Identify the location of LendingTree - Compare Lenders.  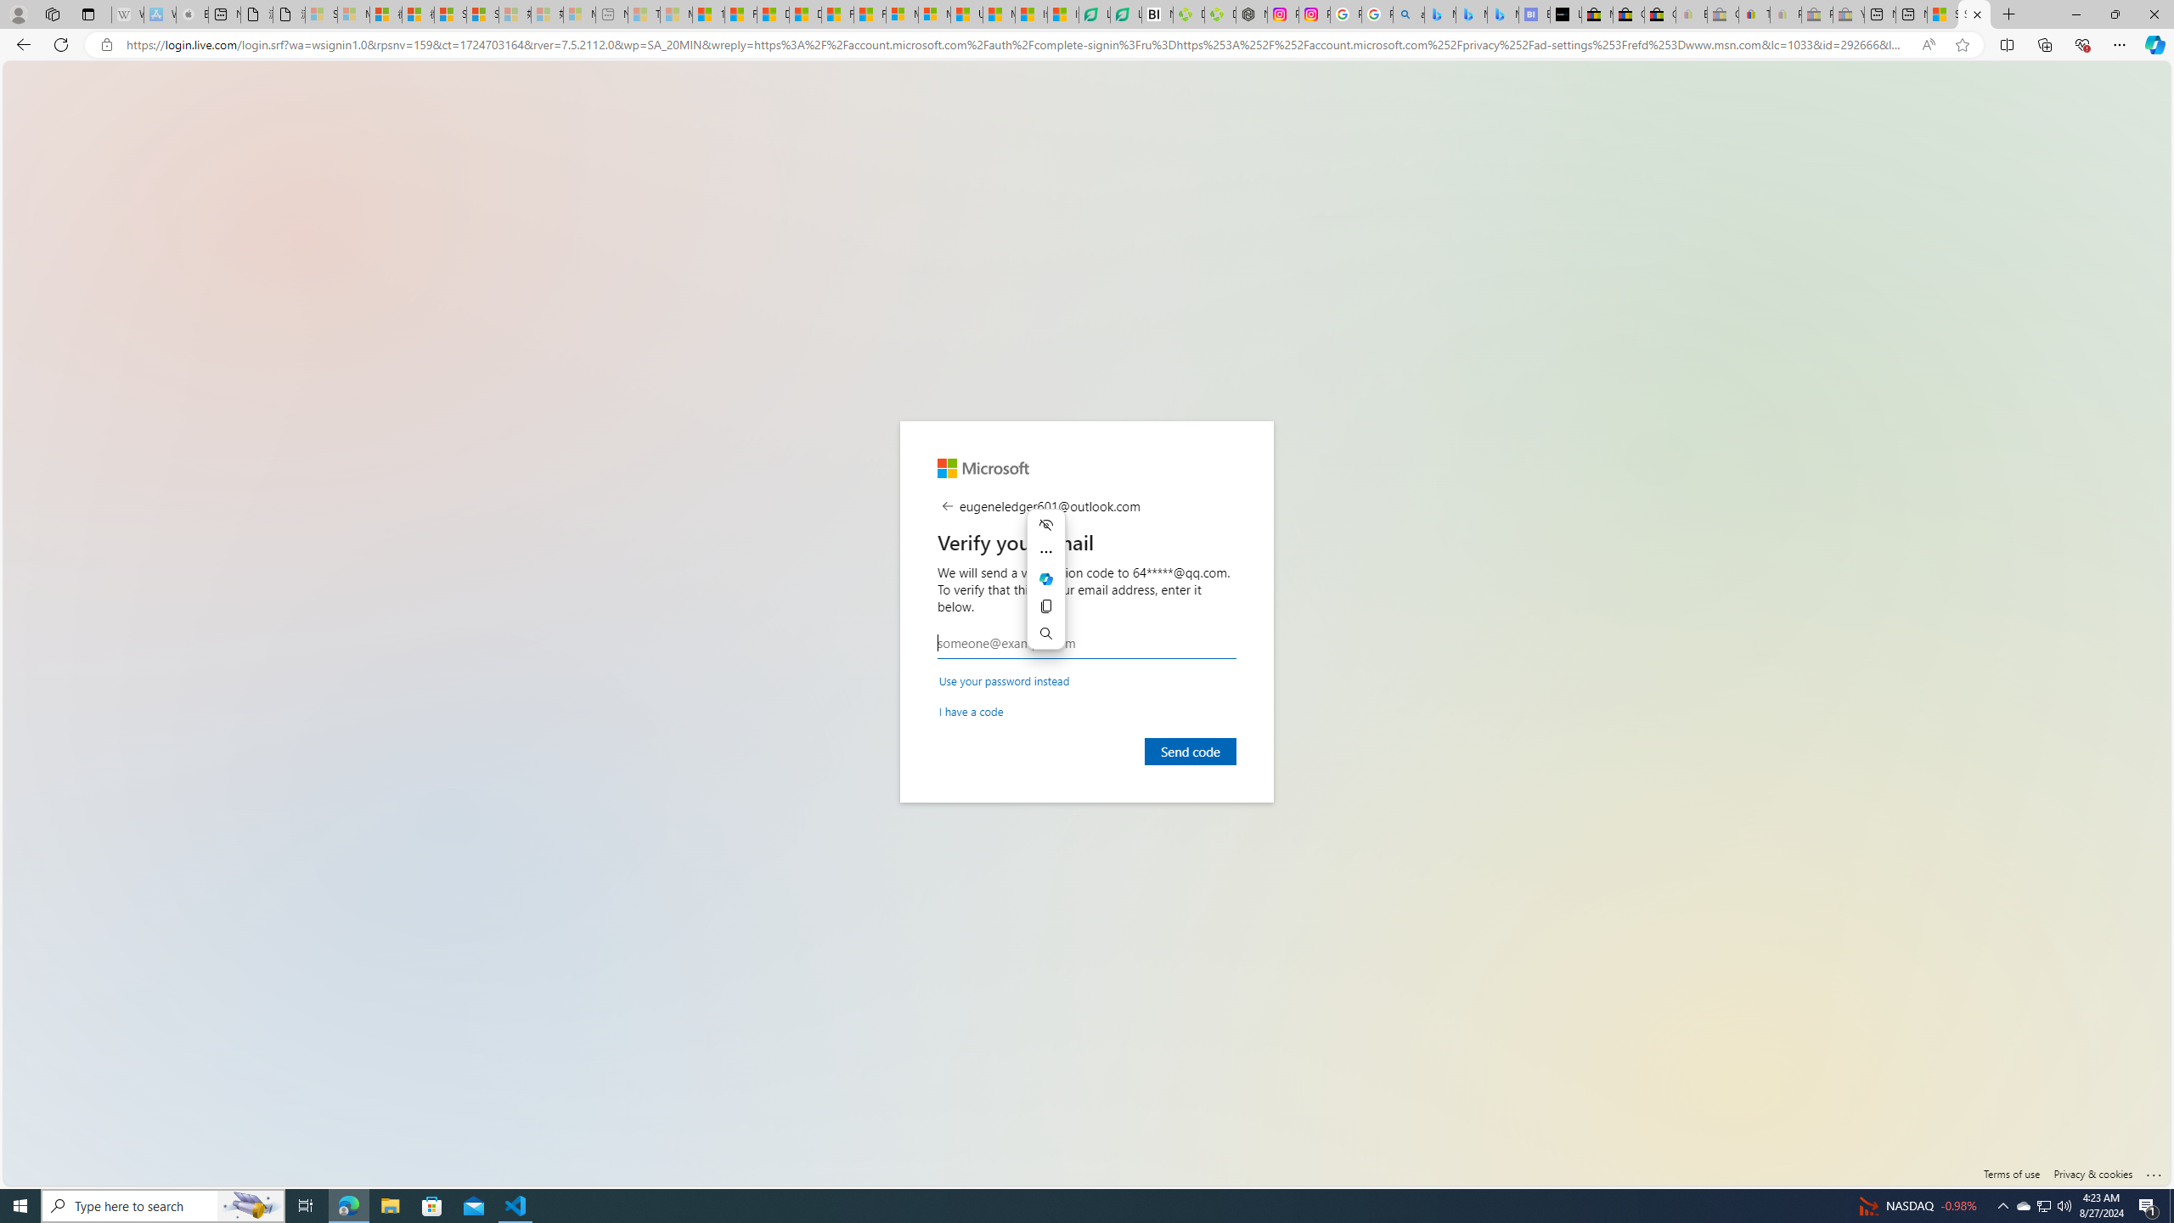
(1126, 14).